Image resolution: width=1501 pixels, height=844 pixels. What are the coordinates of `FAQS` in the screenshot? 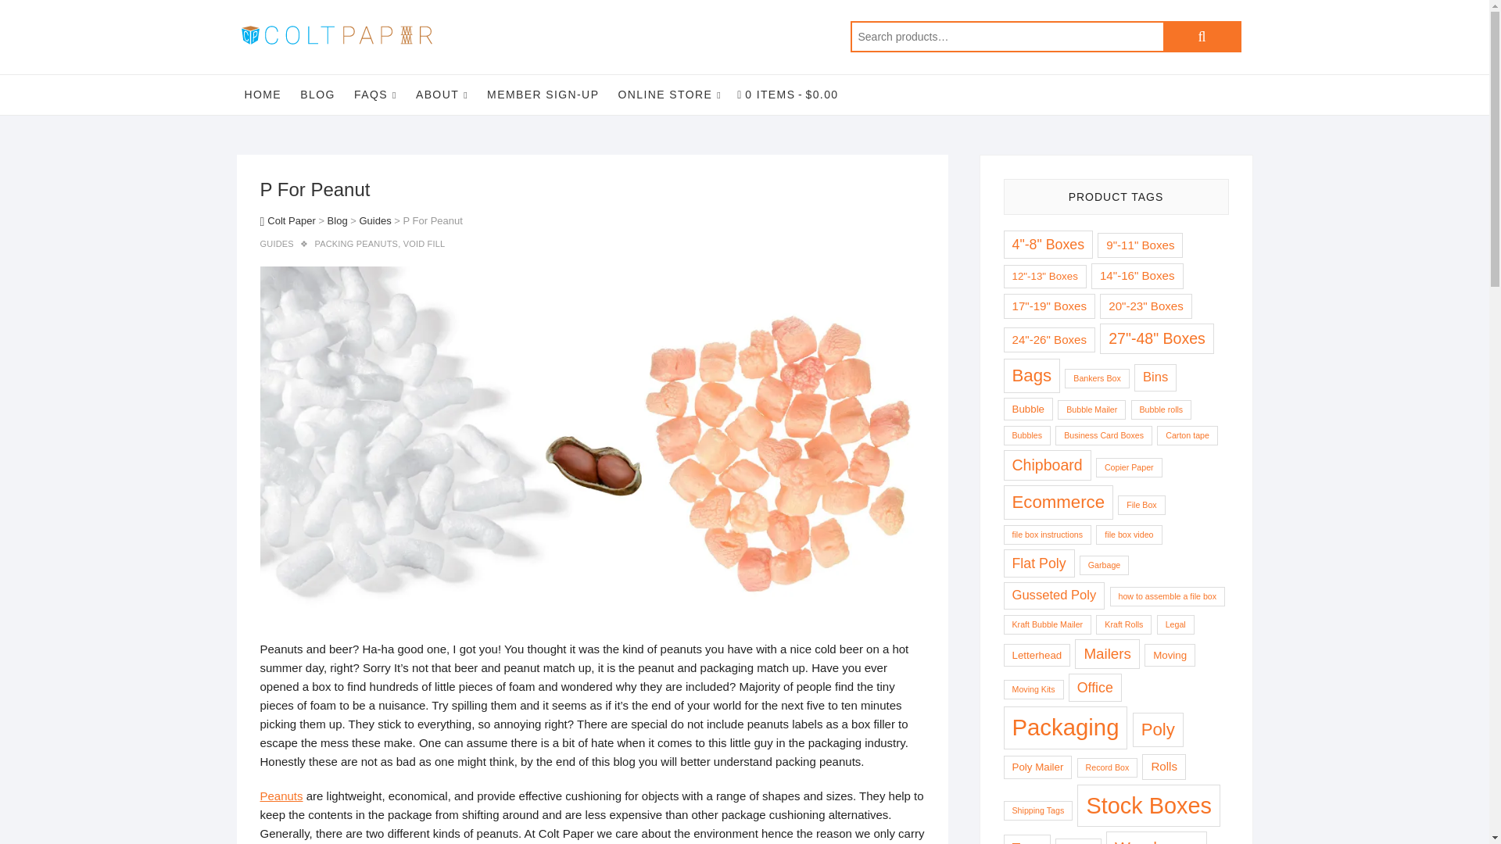 It's located at (375, 95).